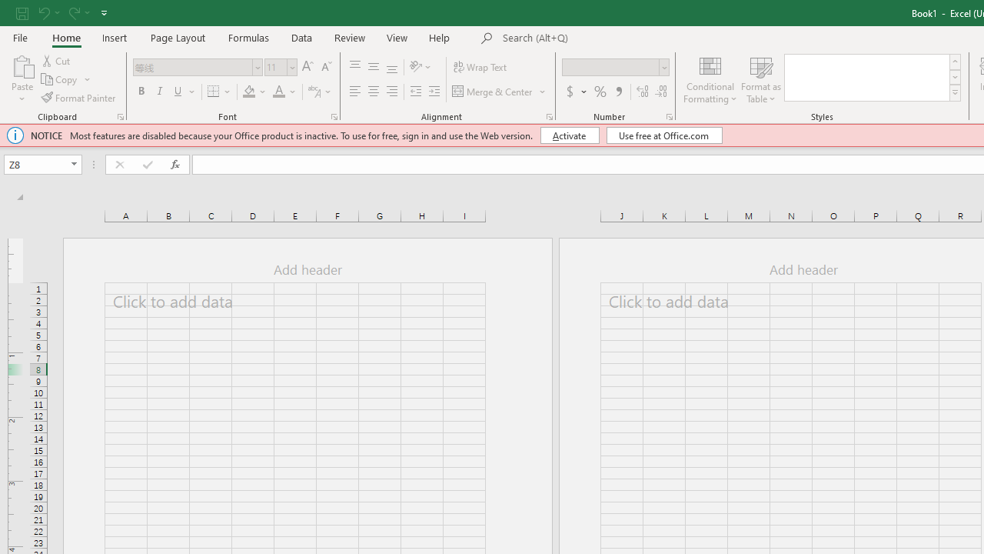 This screenshot has height=554, width=984. I want to click on Conditional Formatting, so click(710, 78).